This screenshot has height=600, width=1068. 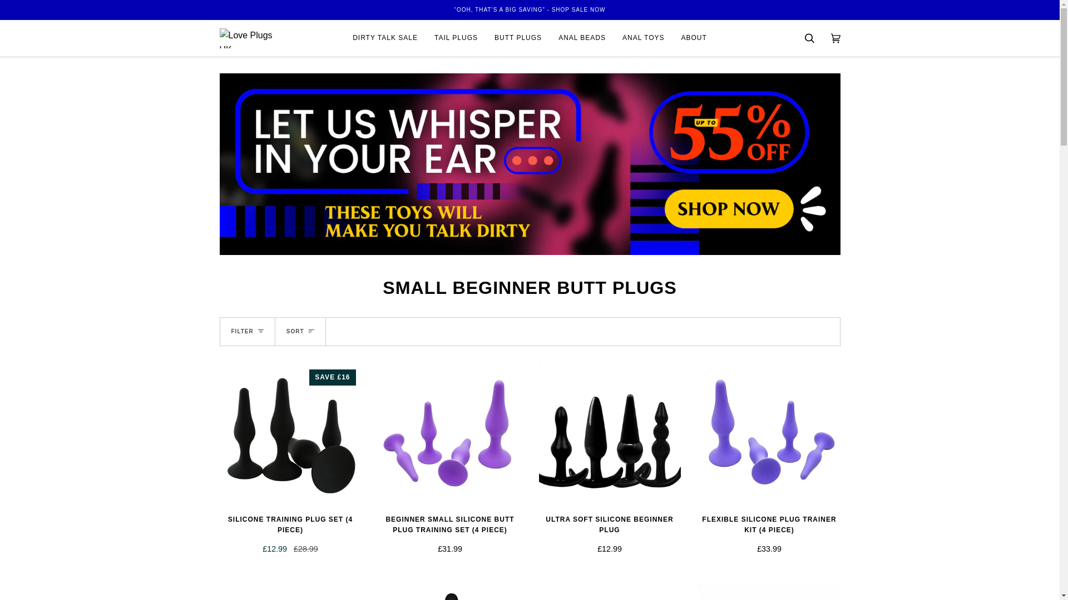 I want to click on ANAL TOYS, so click(x=643, y=38).